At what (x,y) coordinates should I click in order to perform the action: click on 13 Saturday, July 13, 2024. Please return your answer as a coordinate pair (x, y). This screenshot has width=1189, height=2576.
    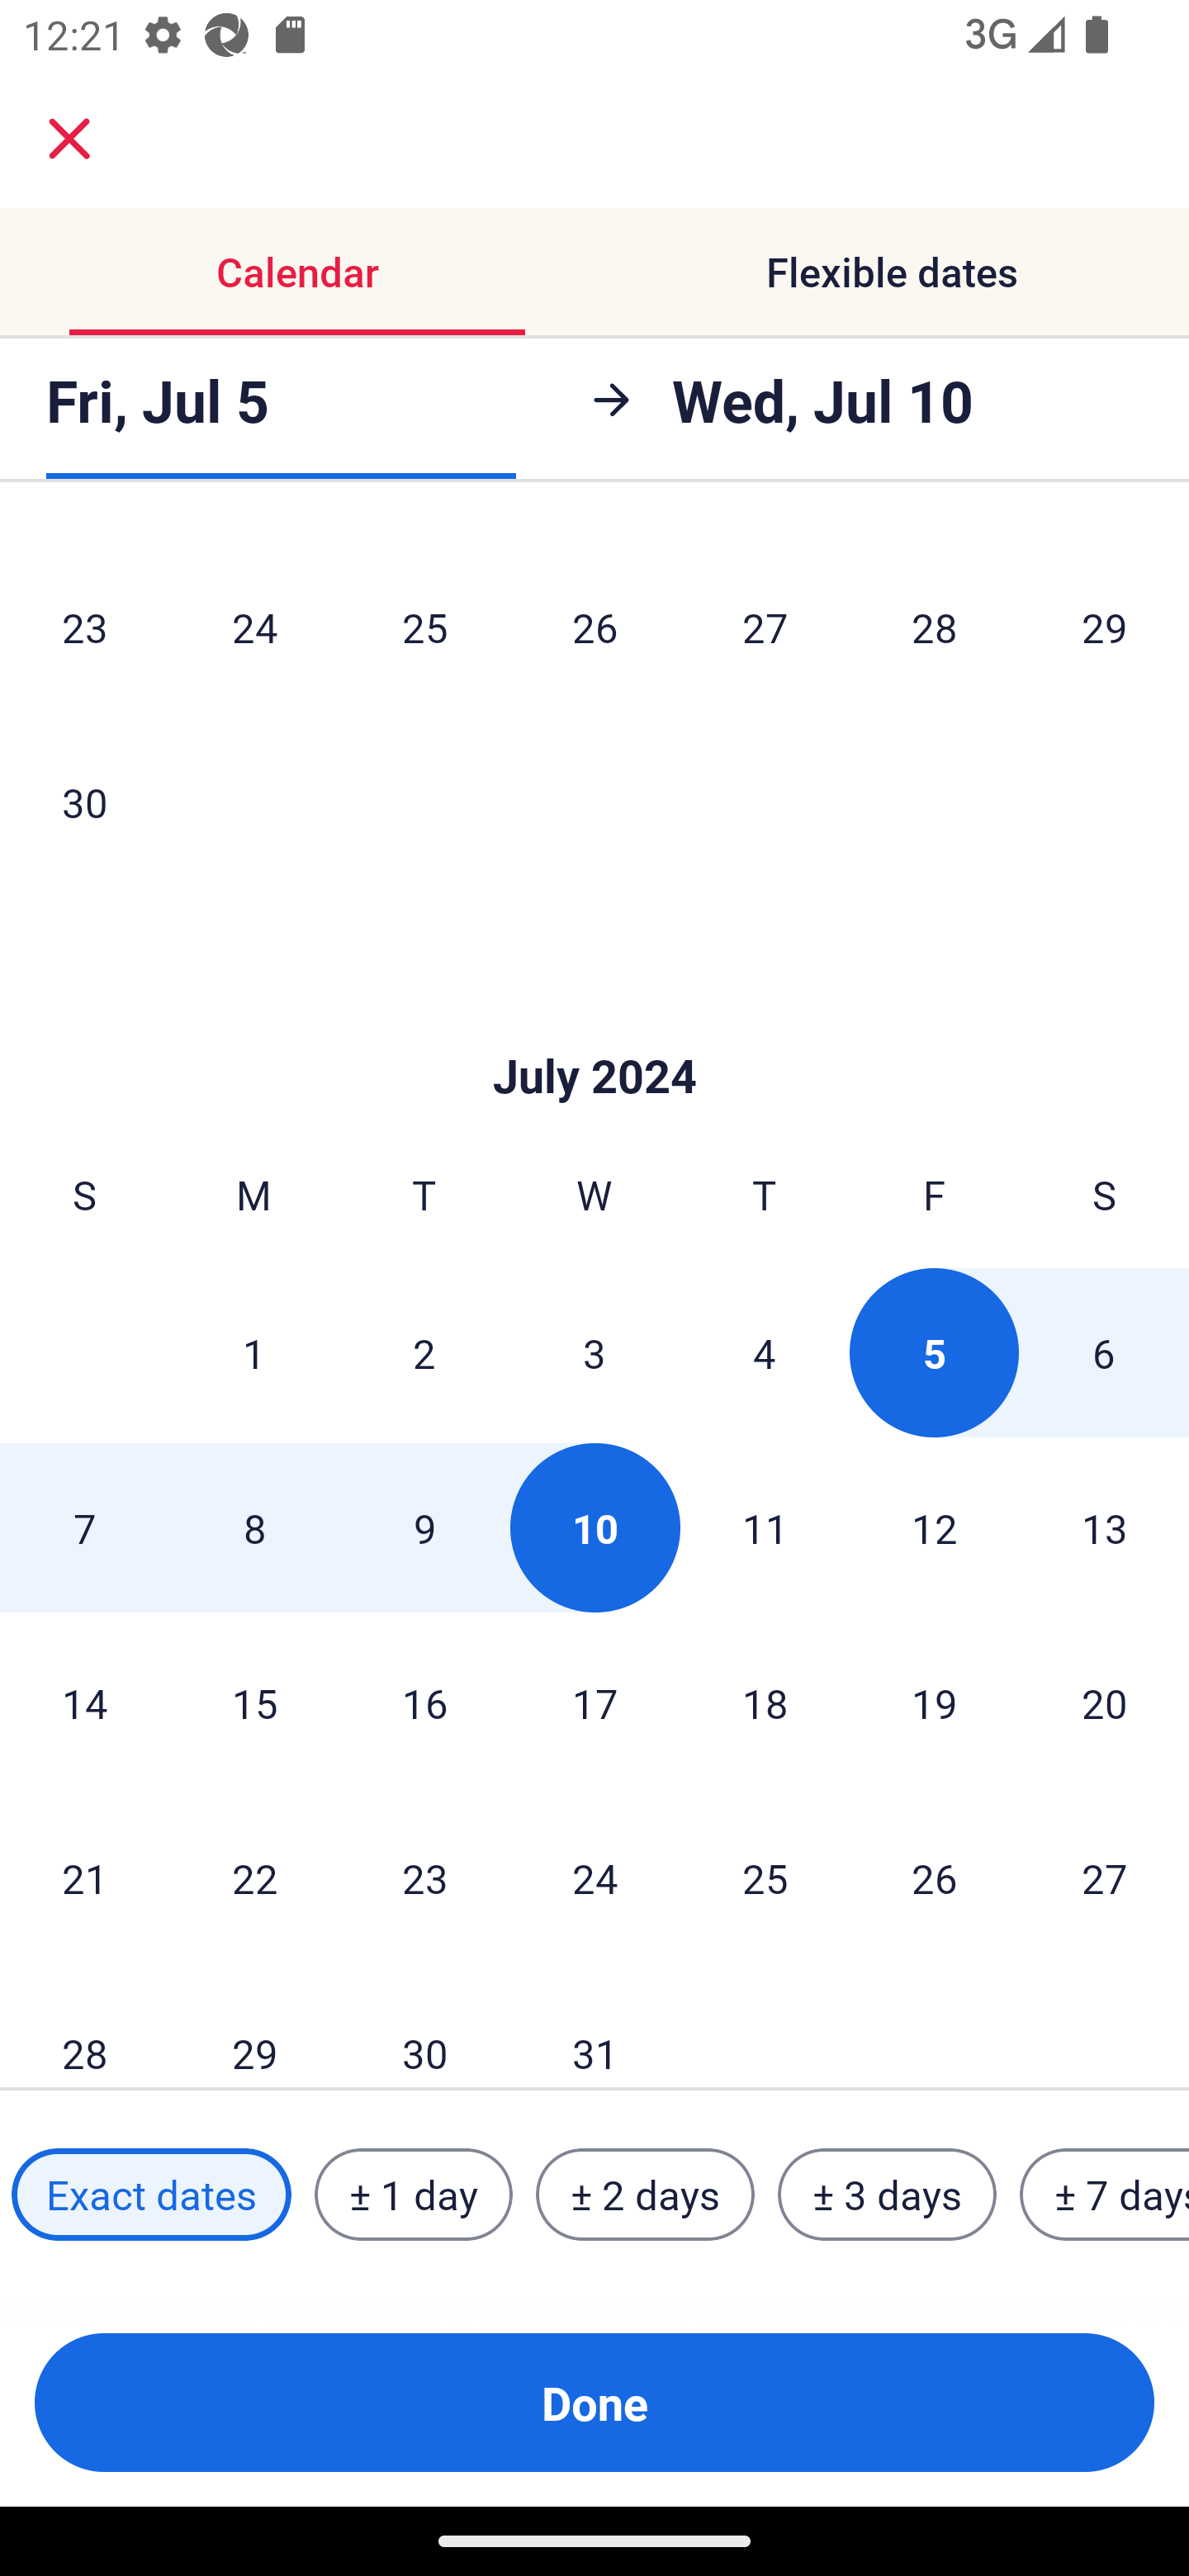
    Looking at the image, I should click on (1105, 1527).